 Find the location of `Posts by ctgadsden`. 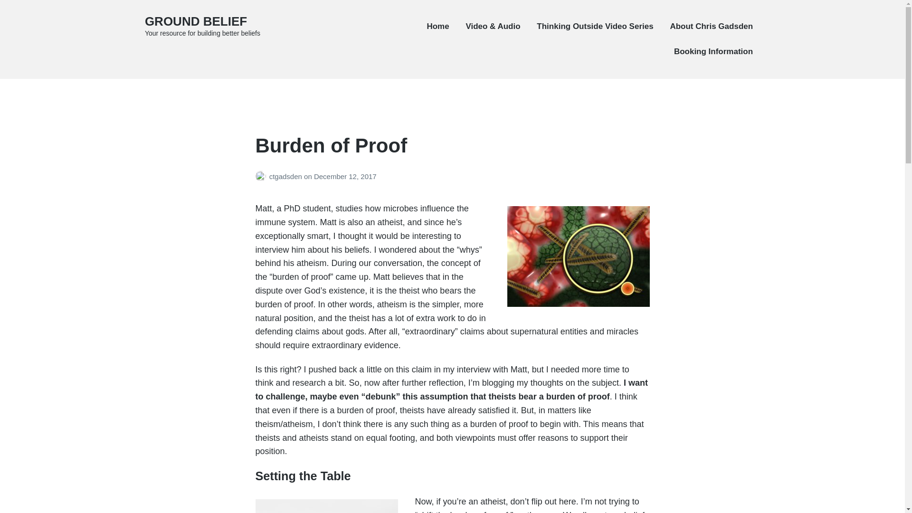

Posts by ctgadsden is located at coordinates (262, 176).